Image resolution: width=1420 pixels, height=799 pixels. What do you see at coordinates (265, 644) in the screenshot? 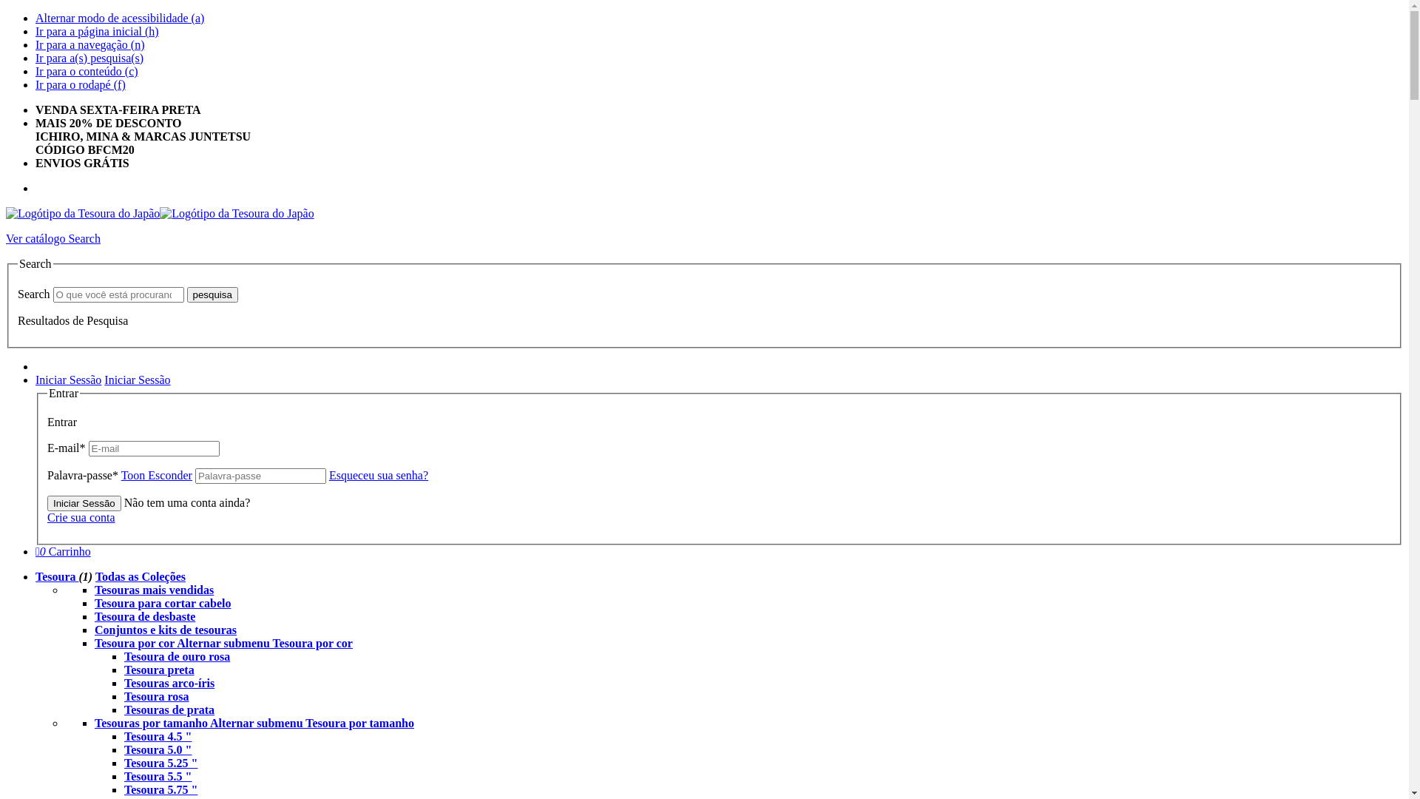
I see `Alternar submenu Tesoura por cor` at bounding box center [265, 644].